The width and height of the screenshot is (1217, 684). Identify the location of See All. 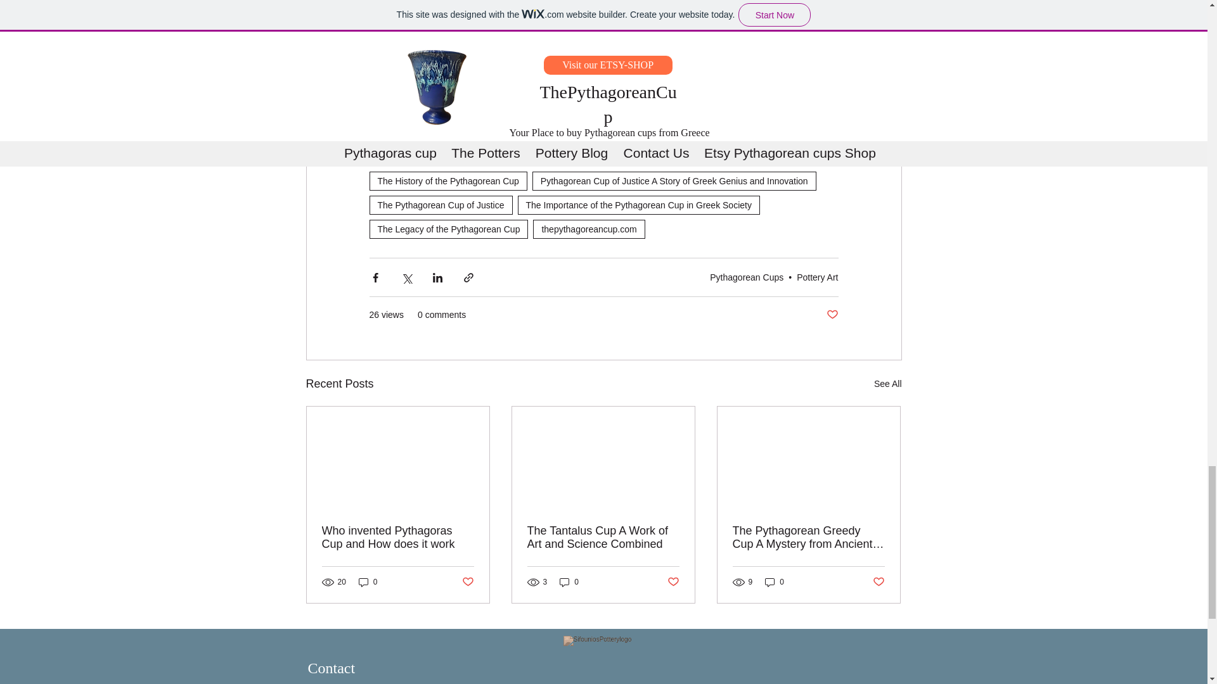
(887, 384).